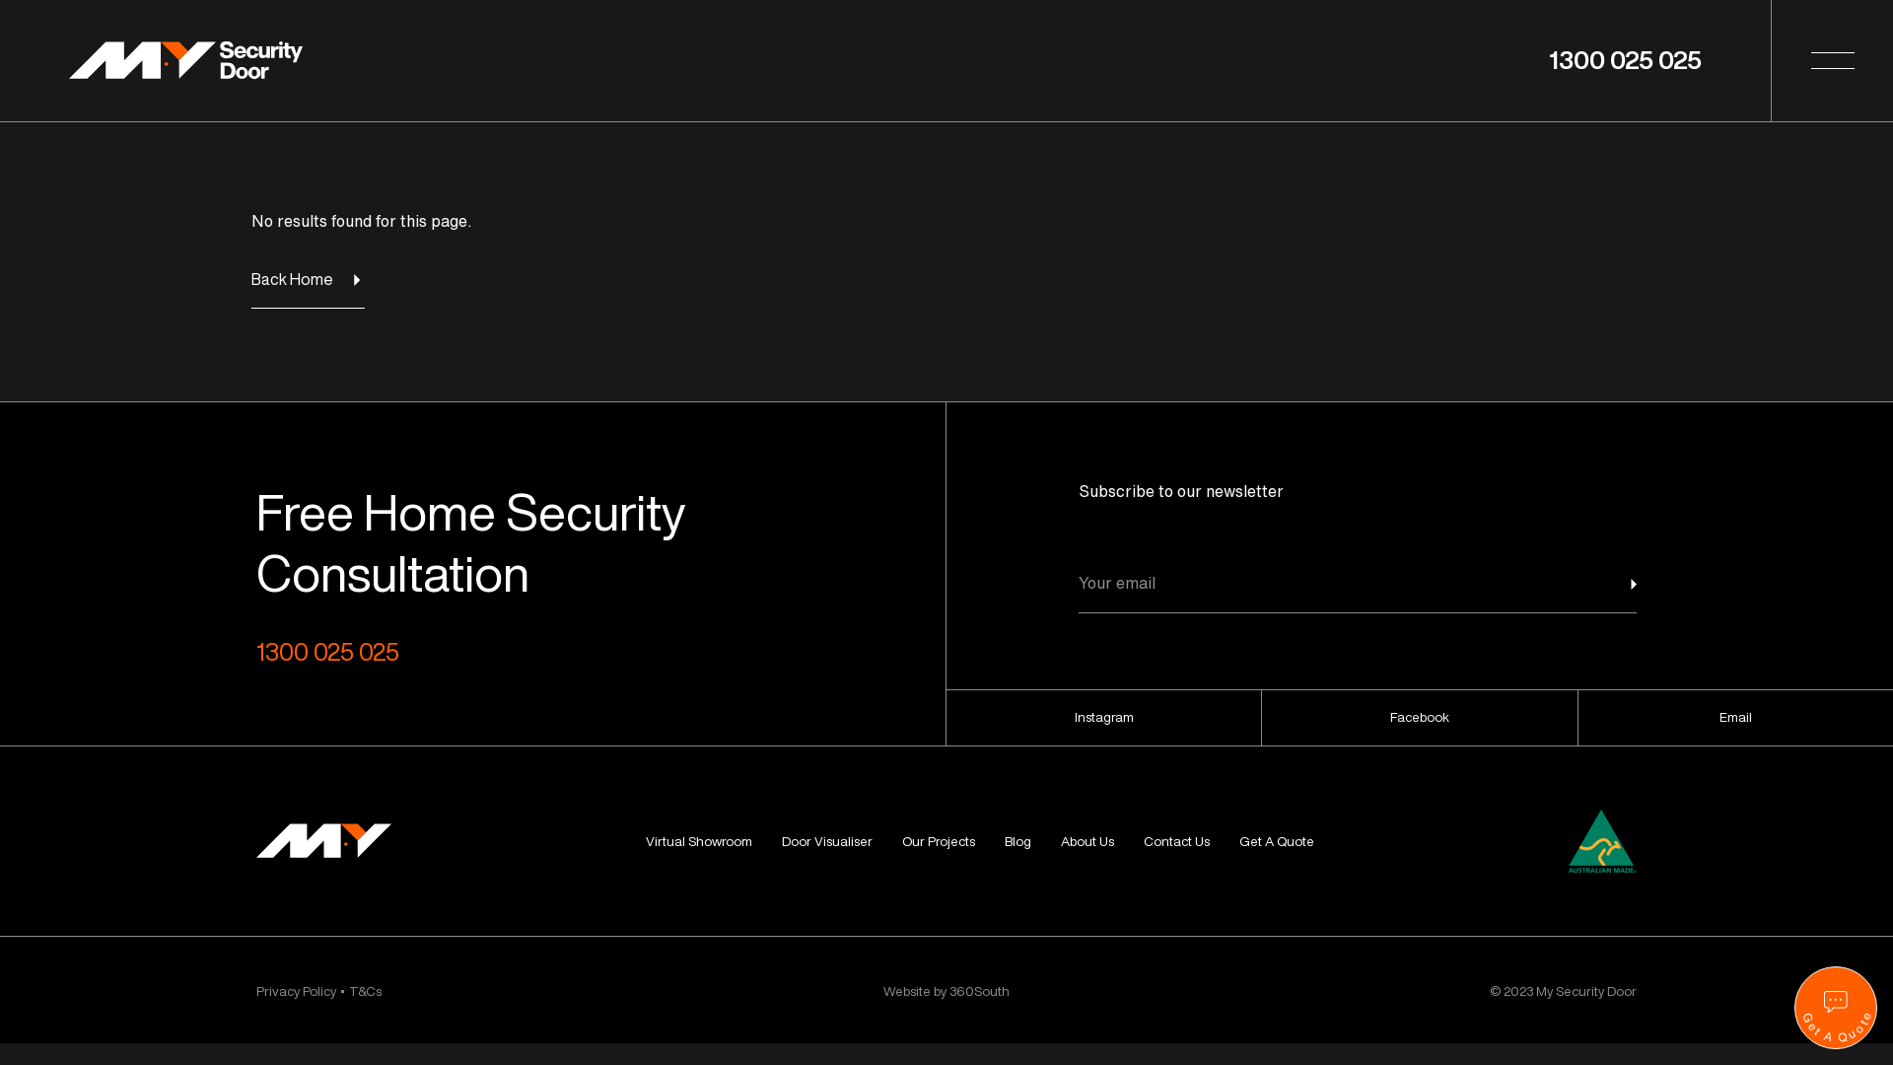 The width and height of the screenshot is (1893, 1065). Describe the element at coordinates (1104, 718) in the screenshot. I see `Instagram` at that location.